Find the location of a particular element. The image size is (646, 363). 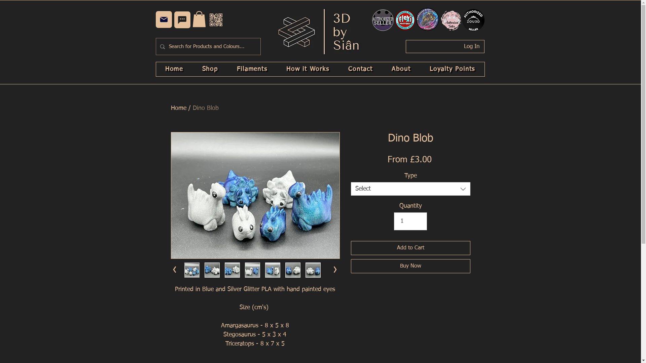

Add to Cart is located at coordinates (410, 248).